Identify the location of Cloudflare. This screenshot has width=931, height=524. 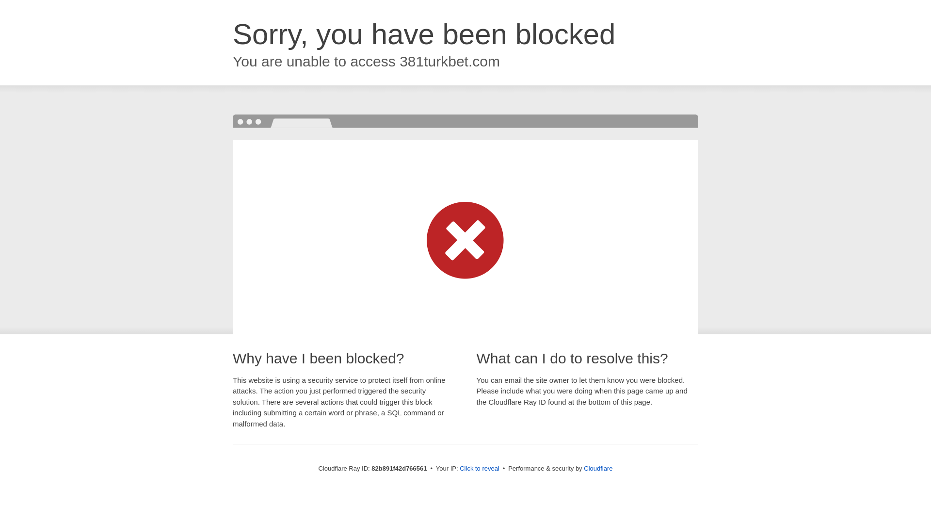
(598, 469).